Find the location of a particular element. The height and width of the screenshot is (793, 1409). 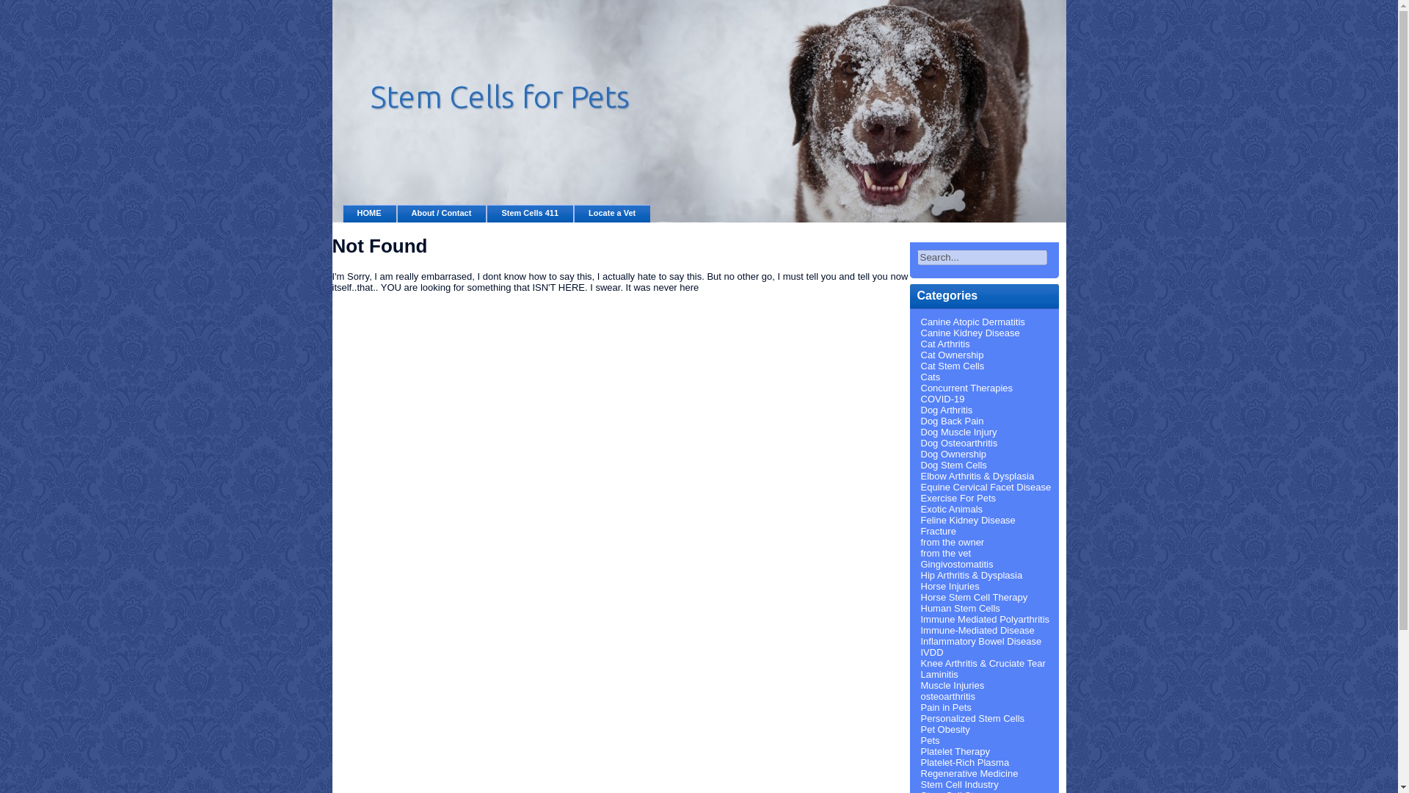

Gingivostomatitis is located at coordinates (956, 564).